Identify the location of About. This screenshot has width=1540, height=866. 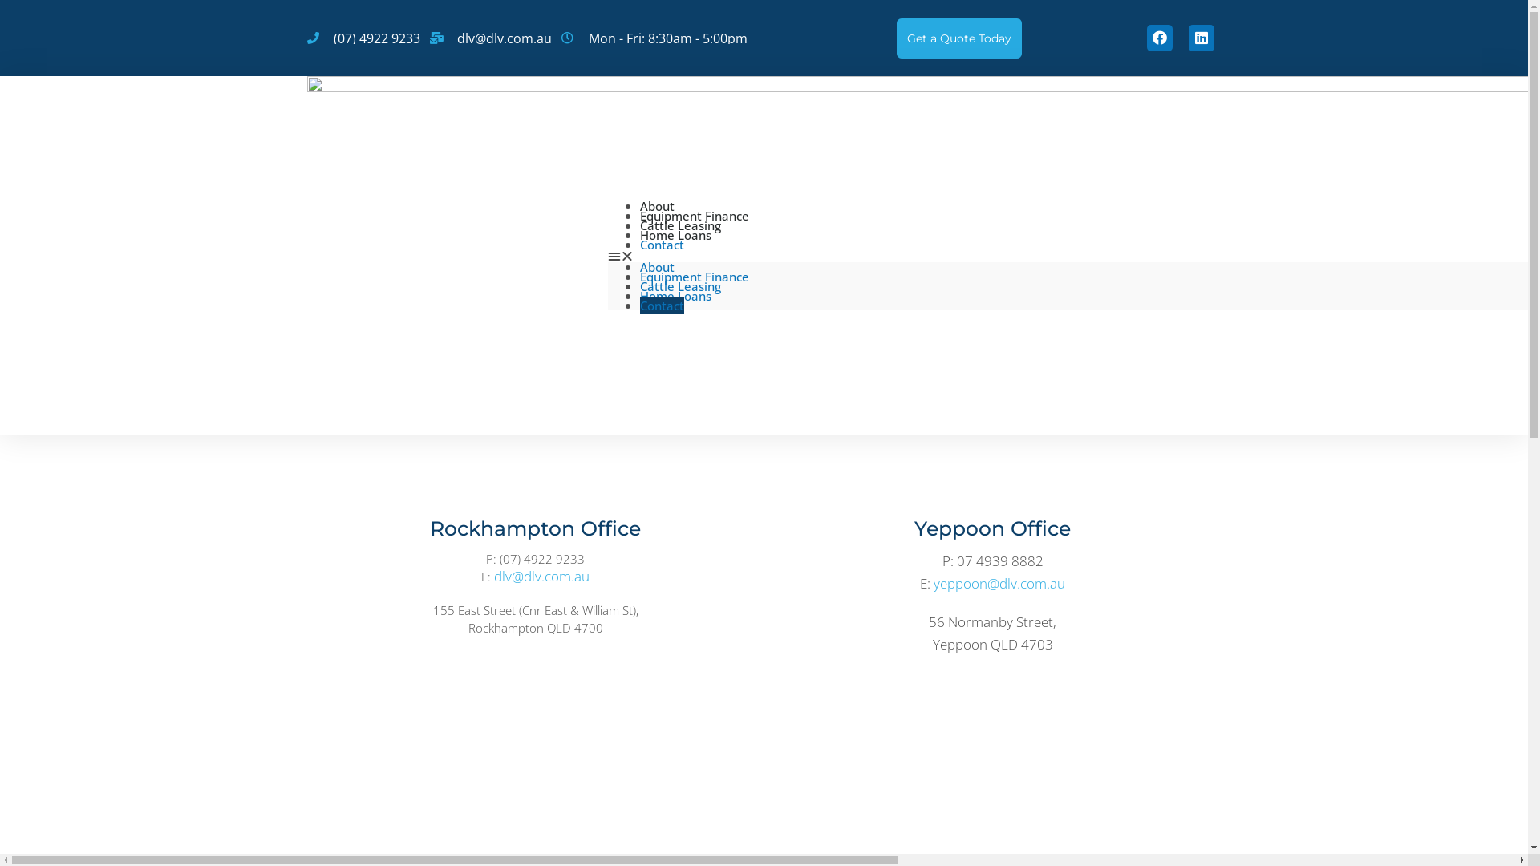
(658, 266).